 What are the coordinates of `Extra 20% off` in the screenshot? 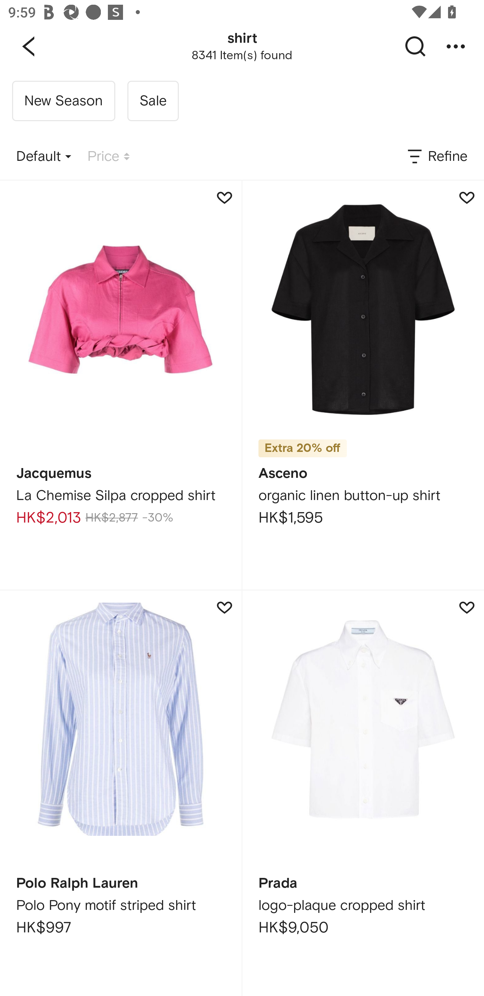 It's located at (302, 449).